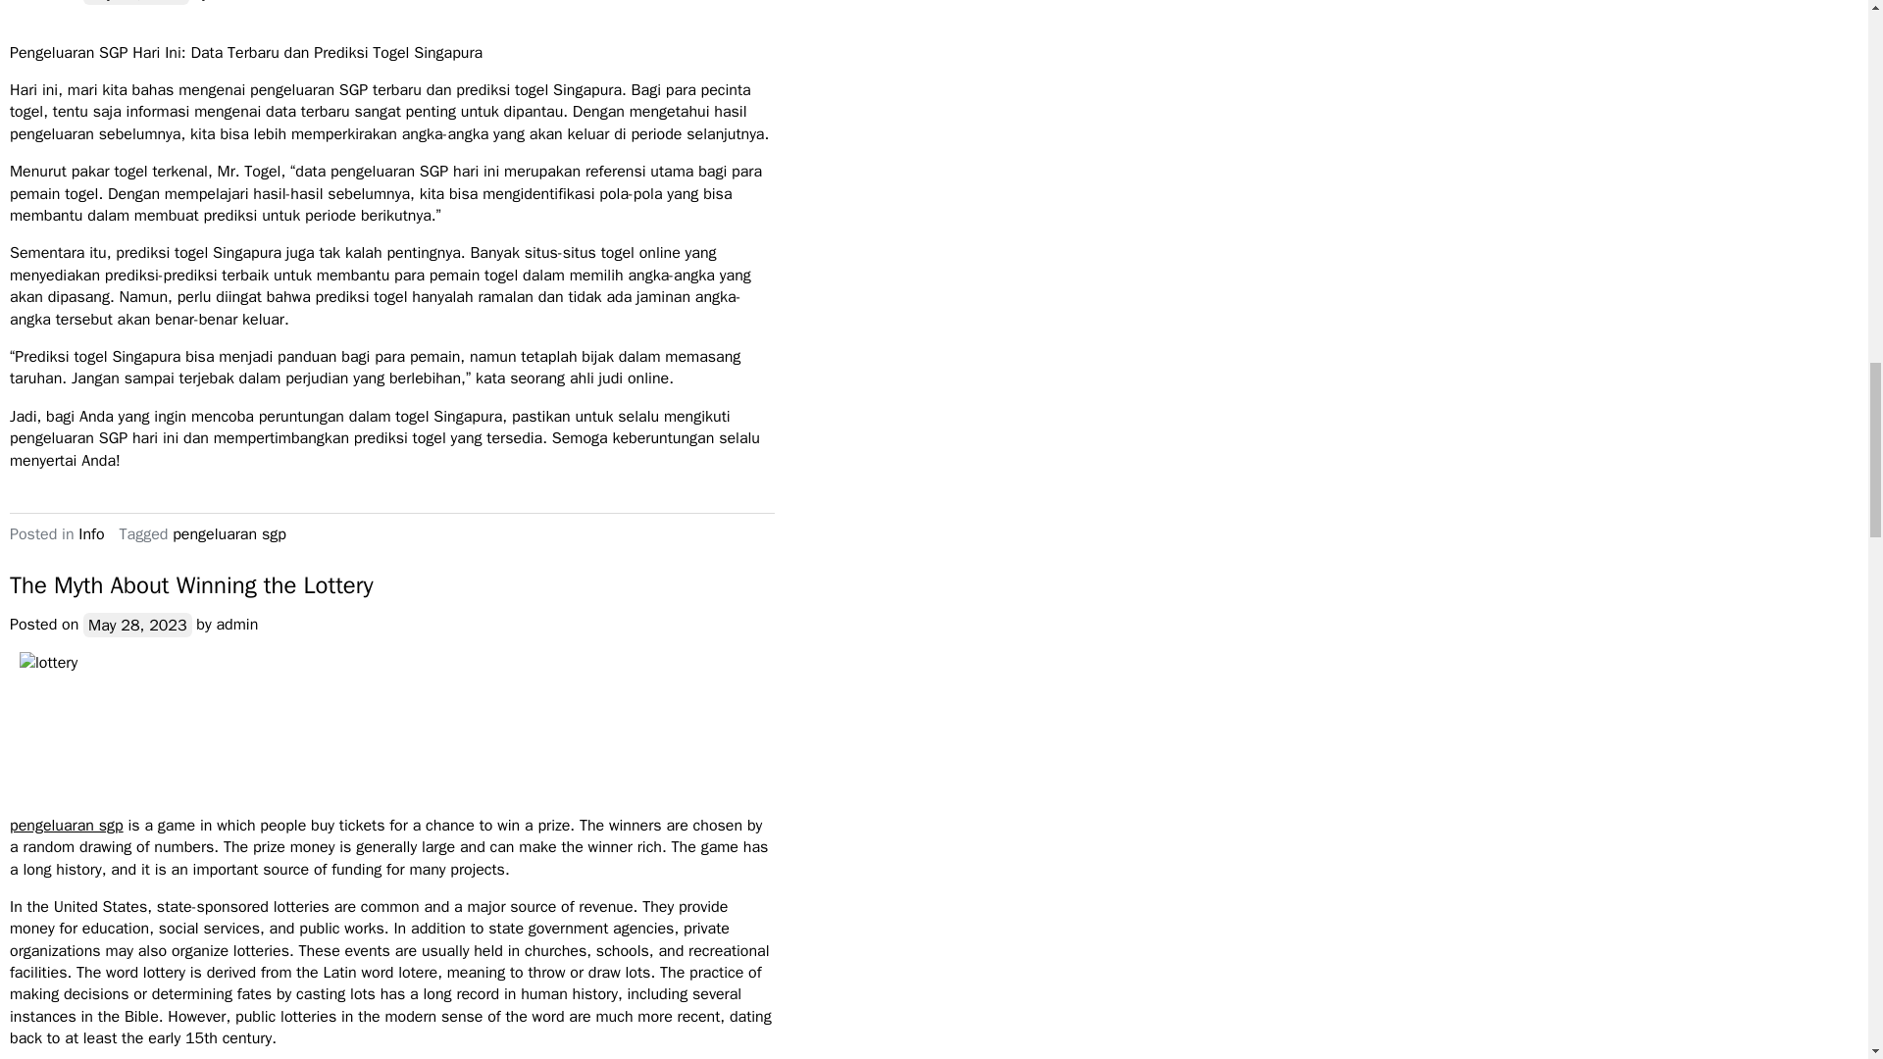 This screenshot has height=1059, width=1883. Describe the element at coordinates (229, 533) in the screenshot. I see `pengeluaran sgp` at that location.